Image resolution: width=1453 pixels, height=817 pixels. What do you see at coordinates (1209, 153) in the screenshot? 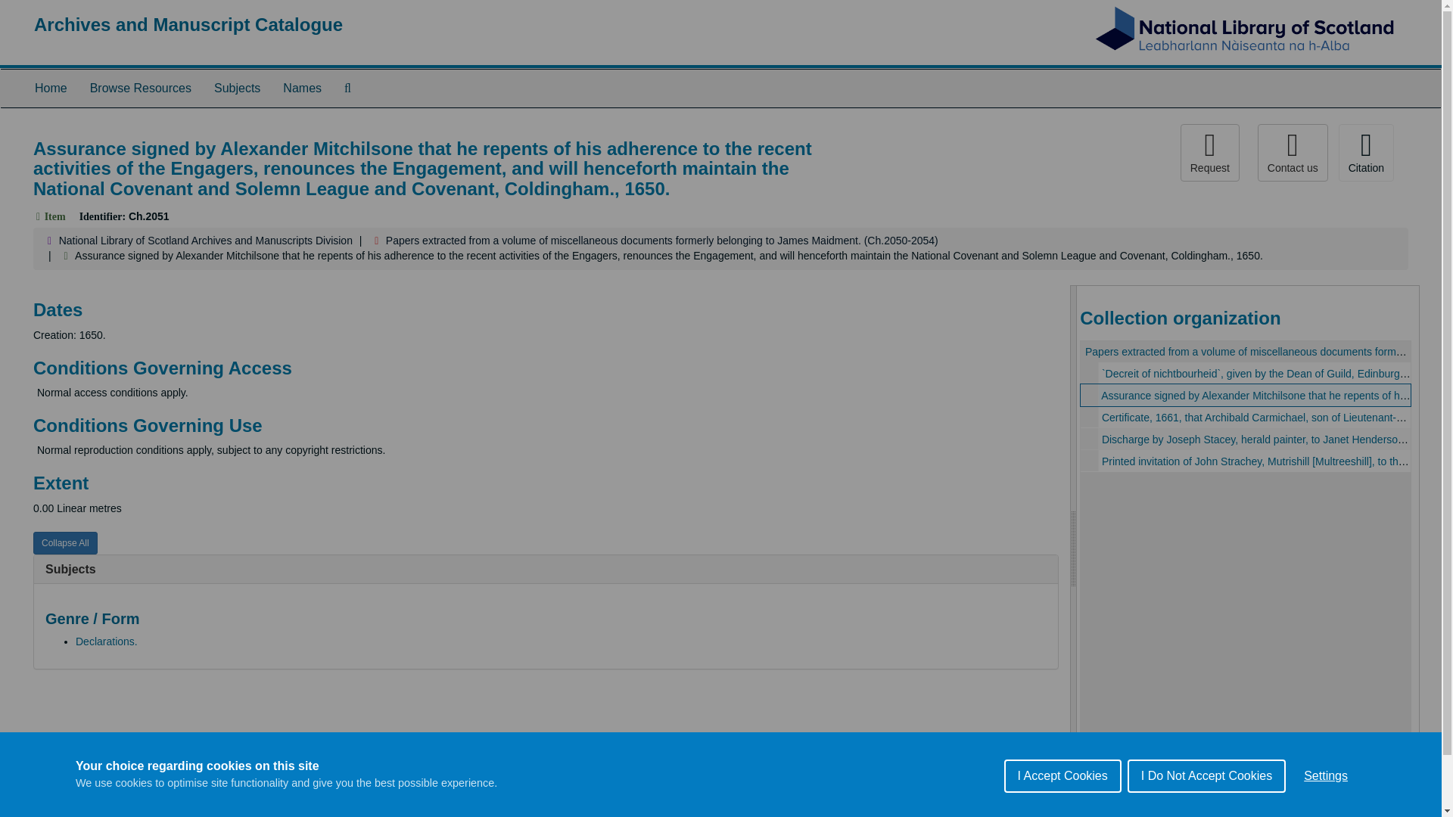
I see `Request` at bounding box center [1209, 153].